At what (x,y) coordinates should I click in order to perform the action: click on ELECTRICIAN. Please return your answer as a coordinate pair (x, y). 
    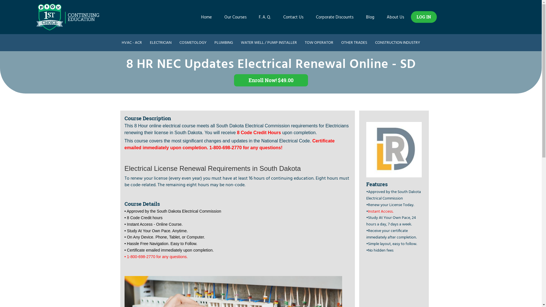
    Looking at the image, I should click on (161, 43).